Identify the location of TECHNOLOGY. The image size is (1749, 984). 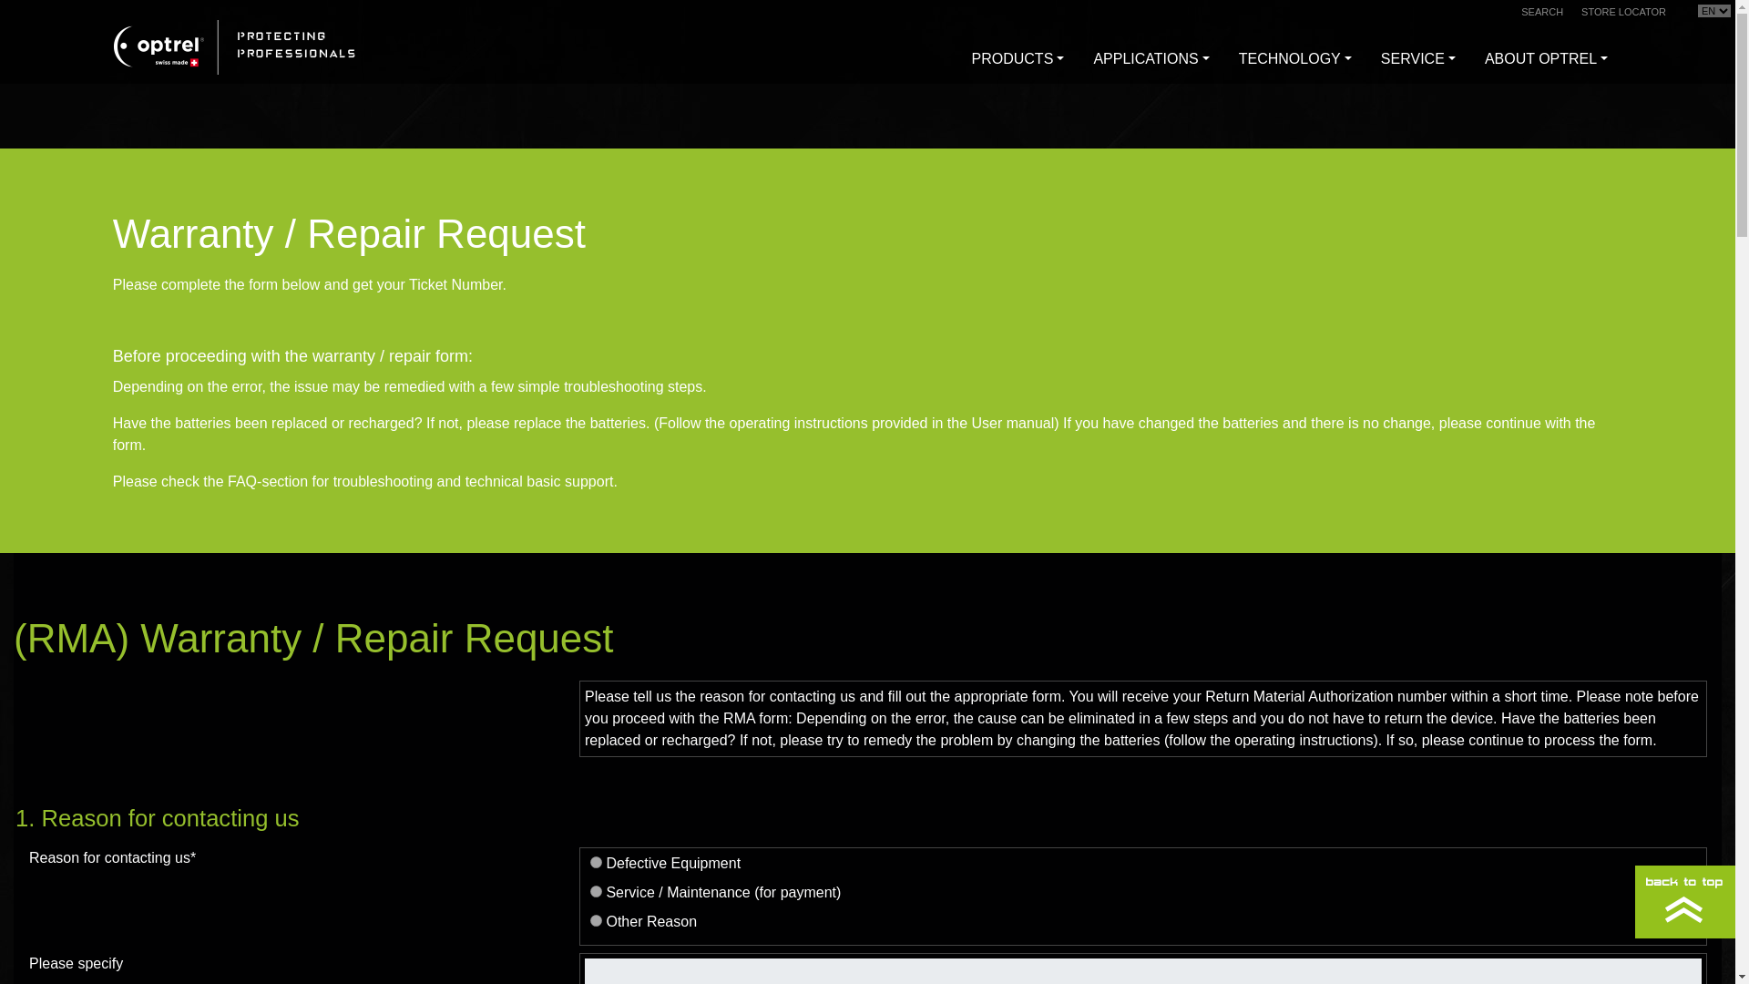
(1295, 61).